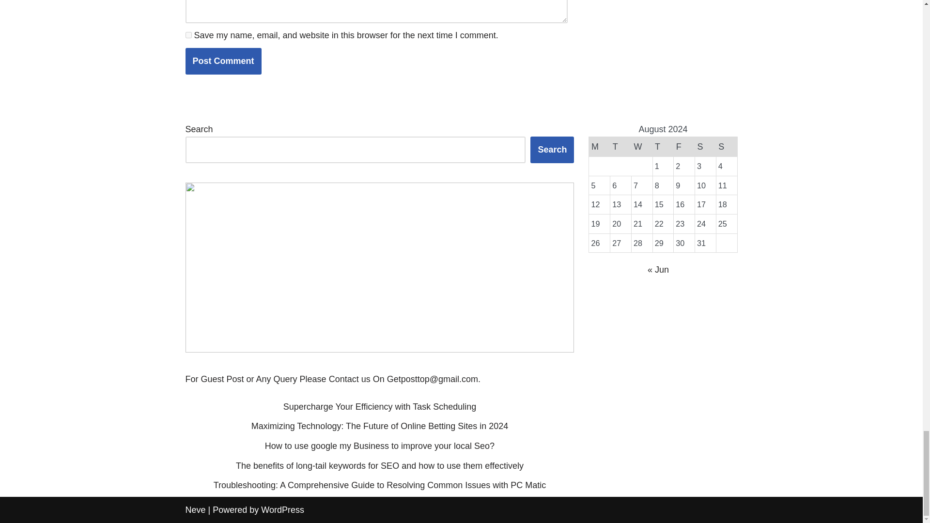  Describe the element at coordinates (705, 147) in the screenshot. I see `Saturday` at that location.